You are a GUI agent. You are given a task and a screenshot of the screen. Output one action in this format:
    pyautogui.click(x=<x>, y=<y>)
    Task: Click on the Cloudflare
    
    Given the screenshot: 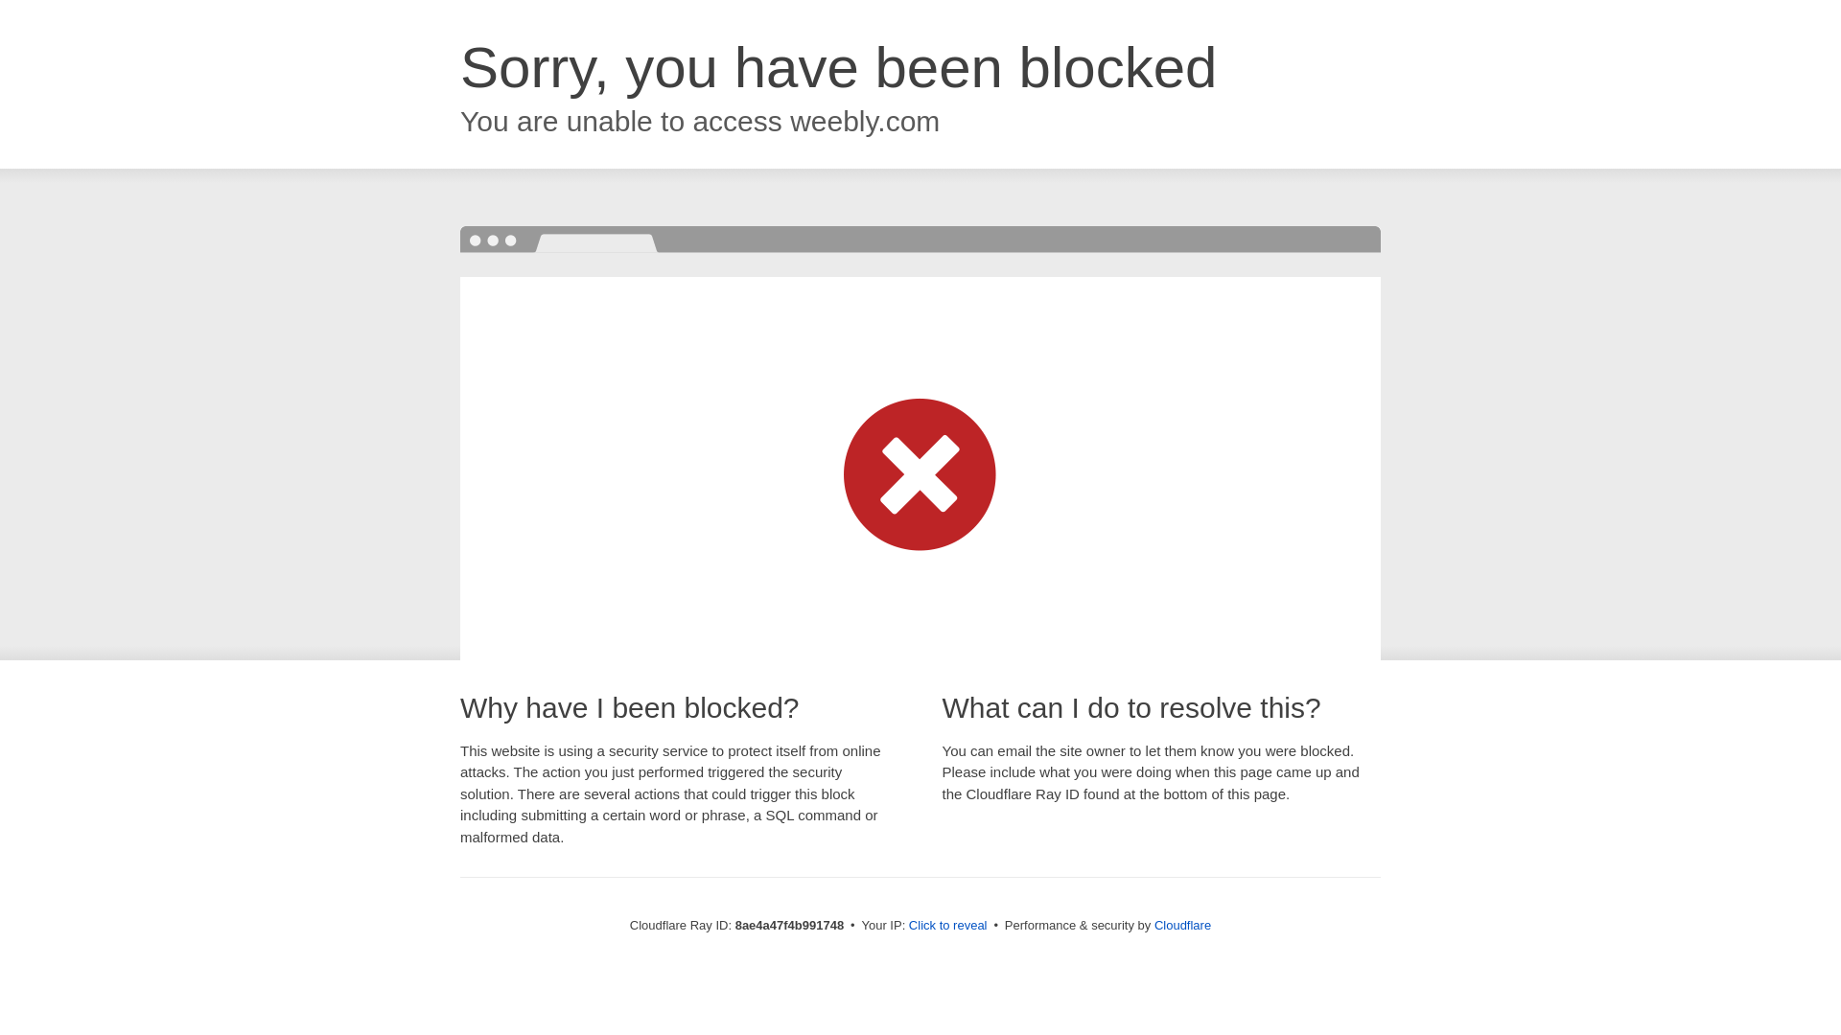 What is the action you would take?
    pyautogui.click(x=1182, y=925)
    